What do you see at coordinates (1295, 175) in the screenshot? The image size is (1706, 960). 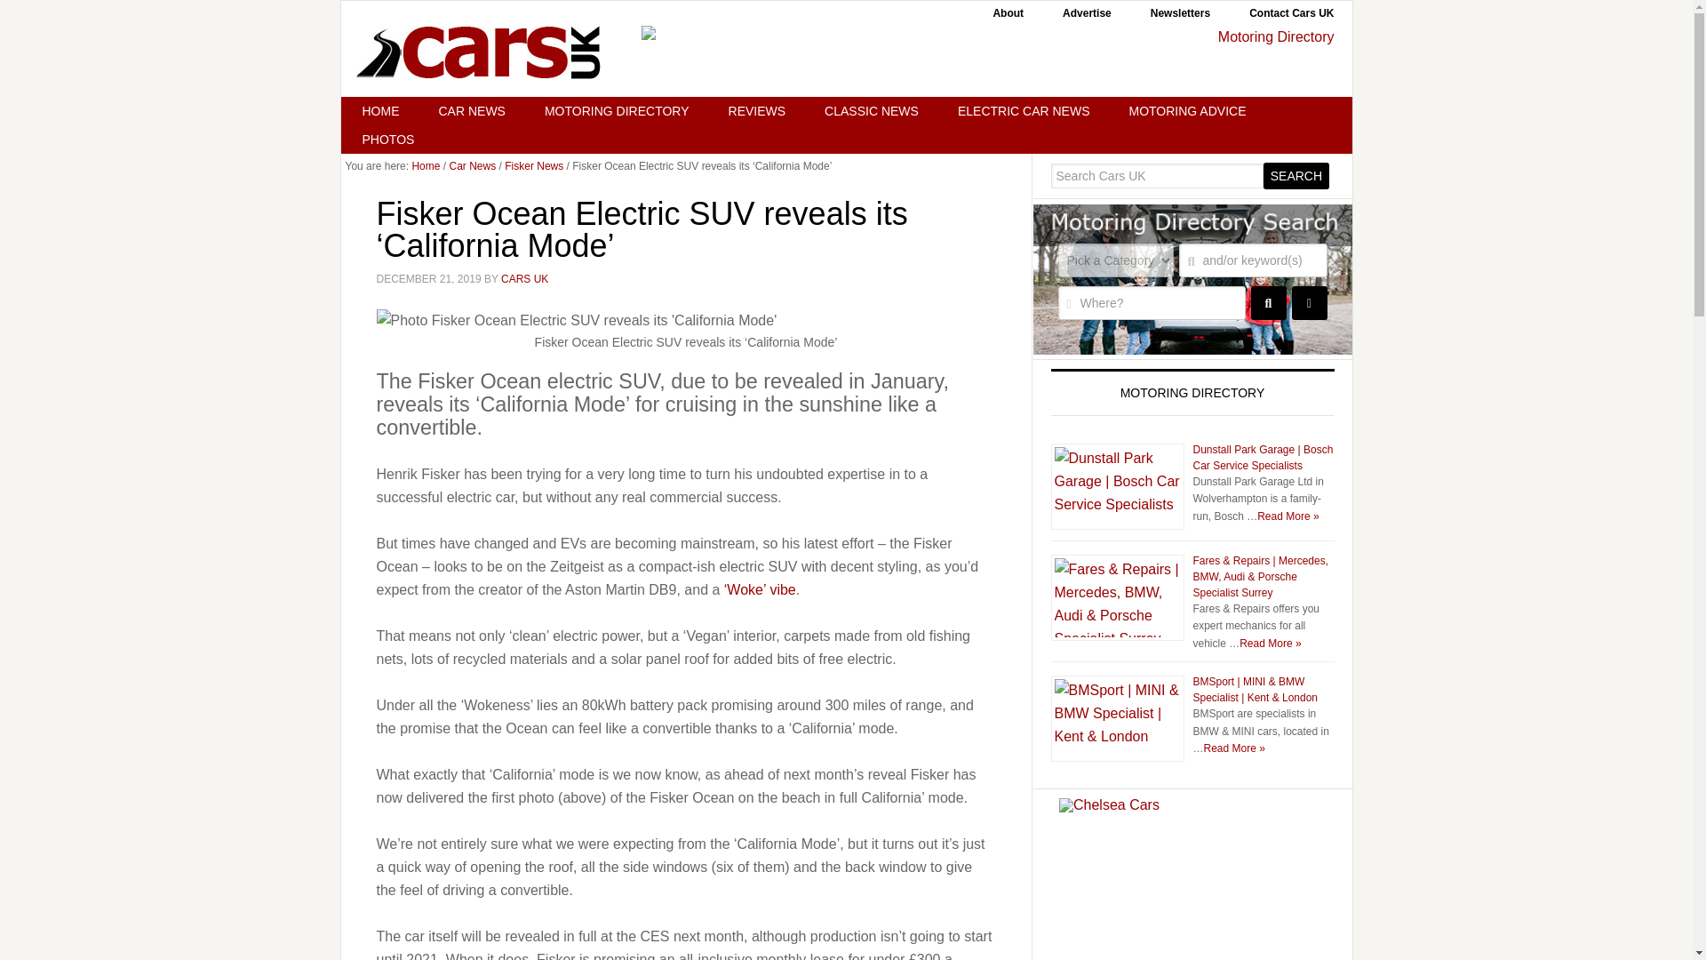 I see `Search` at bounding box center [1295, 175].